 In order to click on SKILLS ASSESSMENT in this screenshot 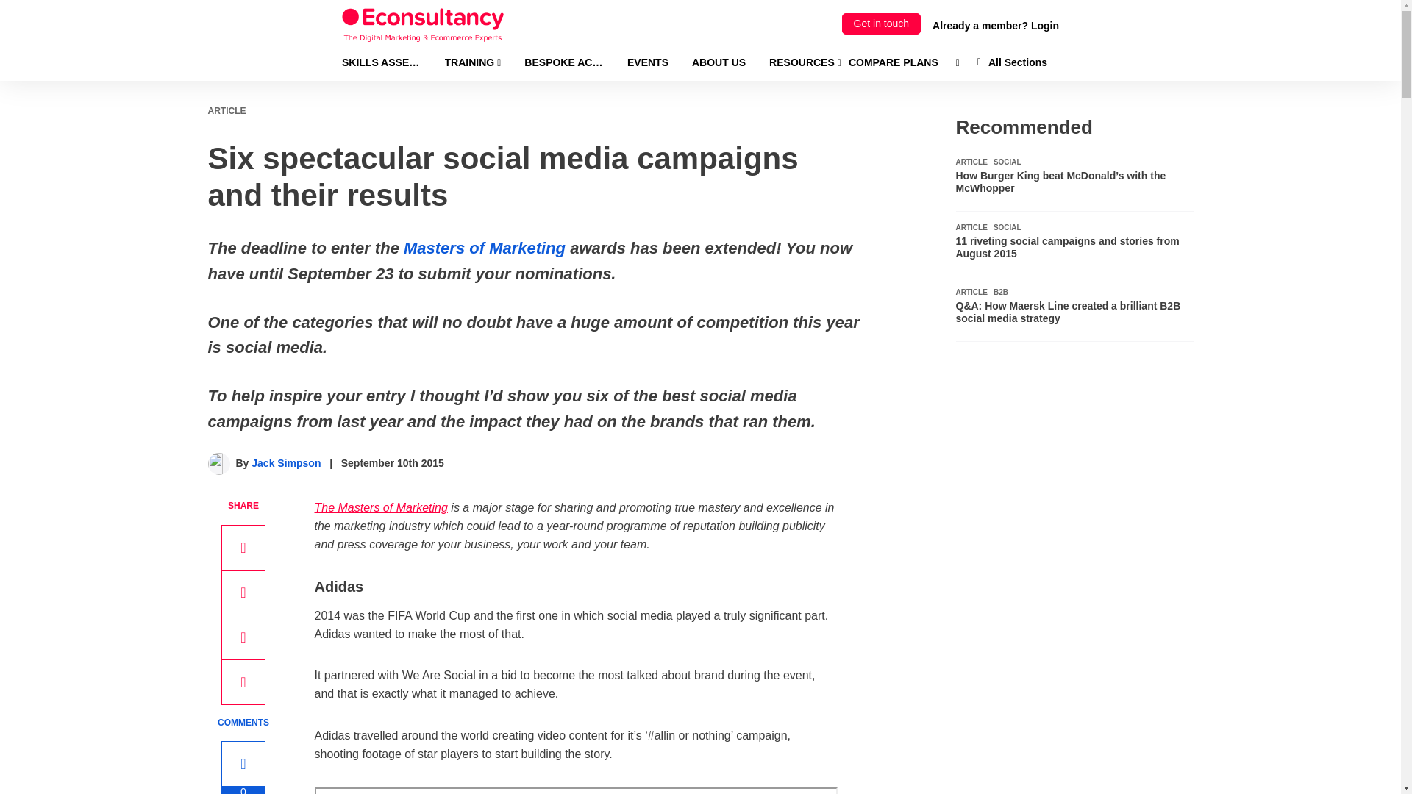, I will do `click(381, 62)`.